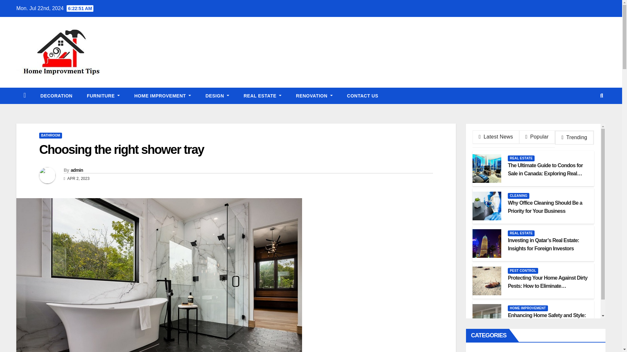 This screenshot has width=627, height=352. I want to click on Decoration, so click(56, 95).